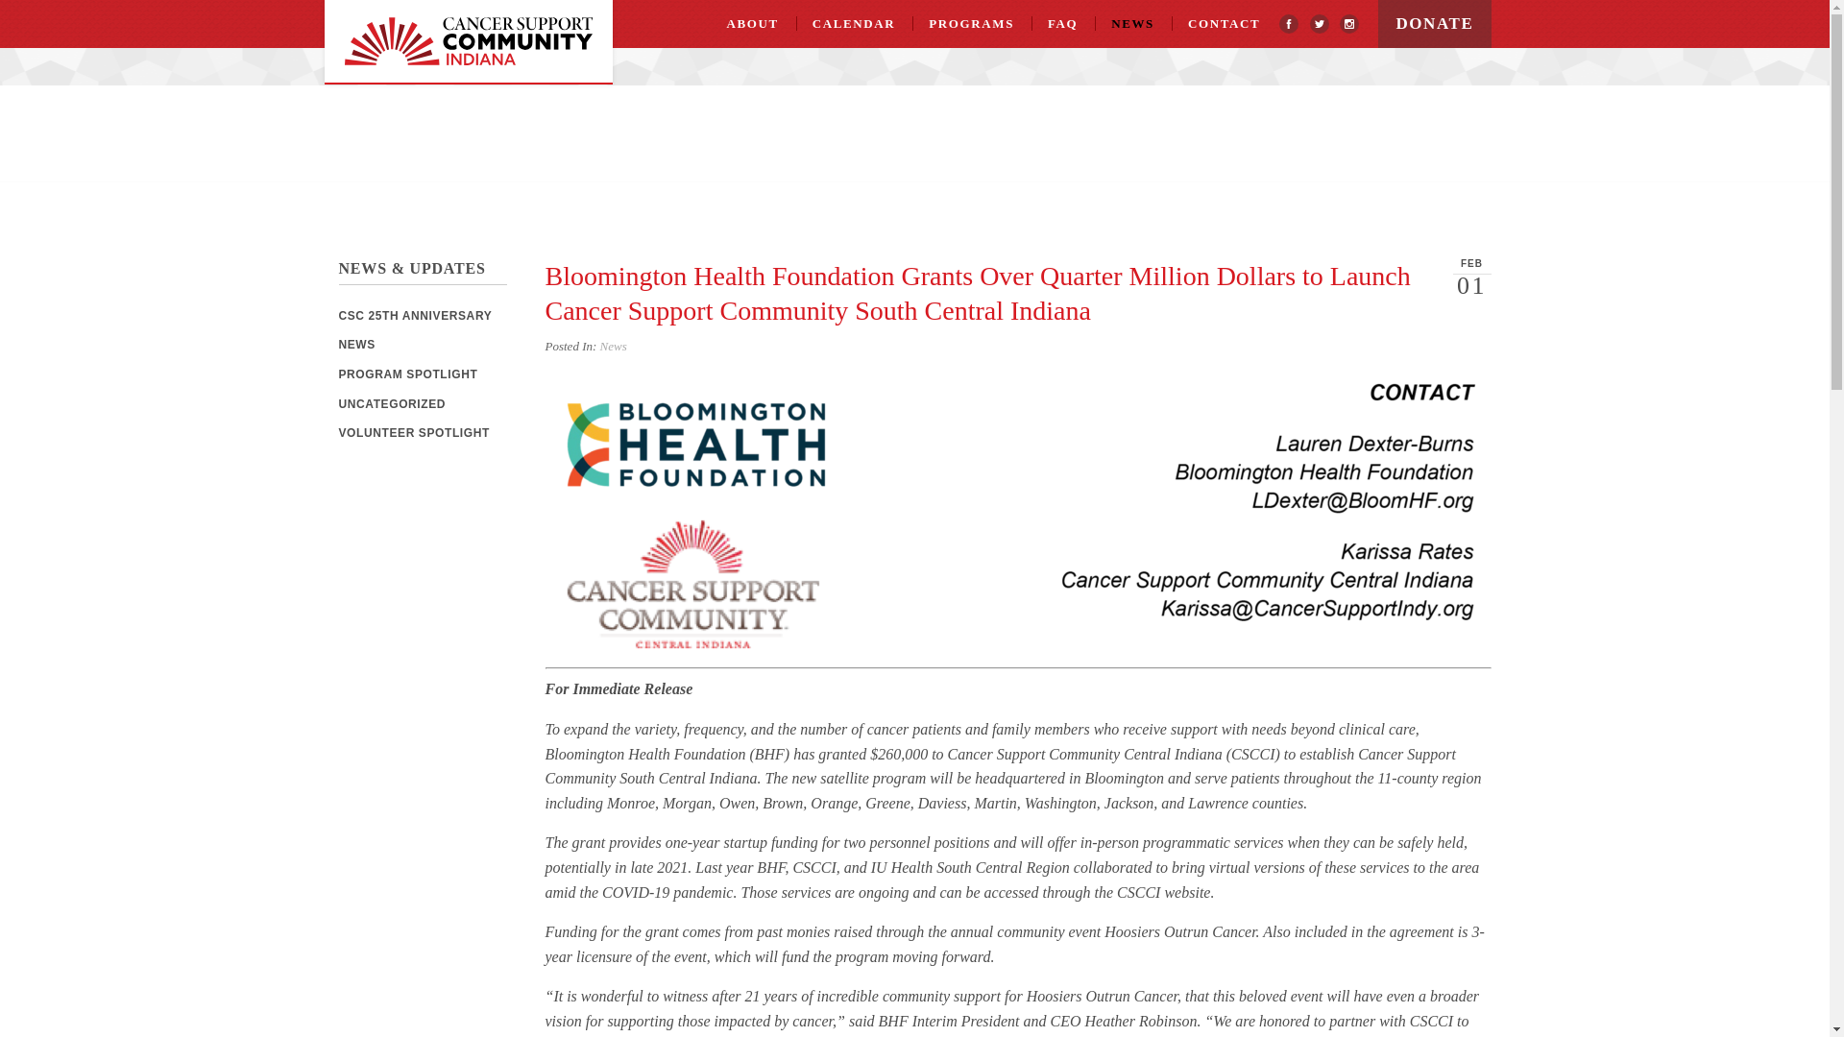  Describe the element at coordinates (853, 23) in the screenshot. I see `CALENDAR` at that location.